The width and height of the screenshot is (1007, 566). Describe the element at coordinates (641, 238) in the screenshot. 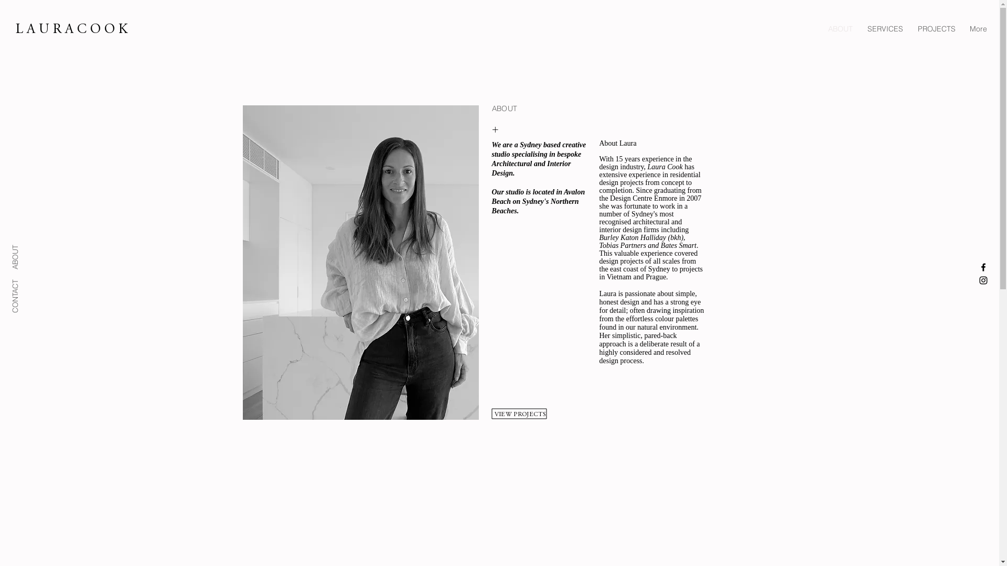

I see `Burley Katon Halliday (bkh)` at that location.